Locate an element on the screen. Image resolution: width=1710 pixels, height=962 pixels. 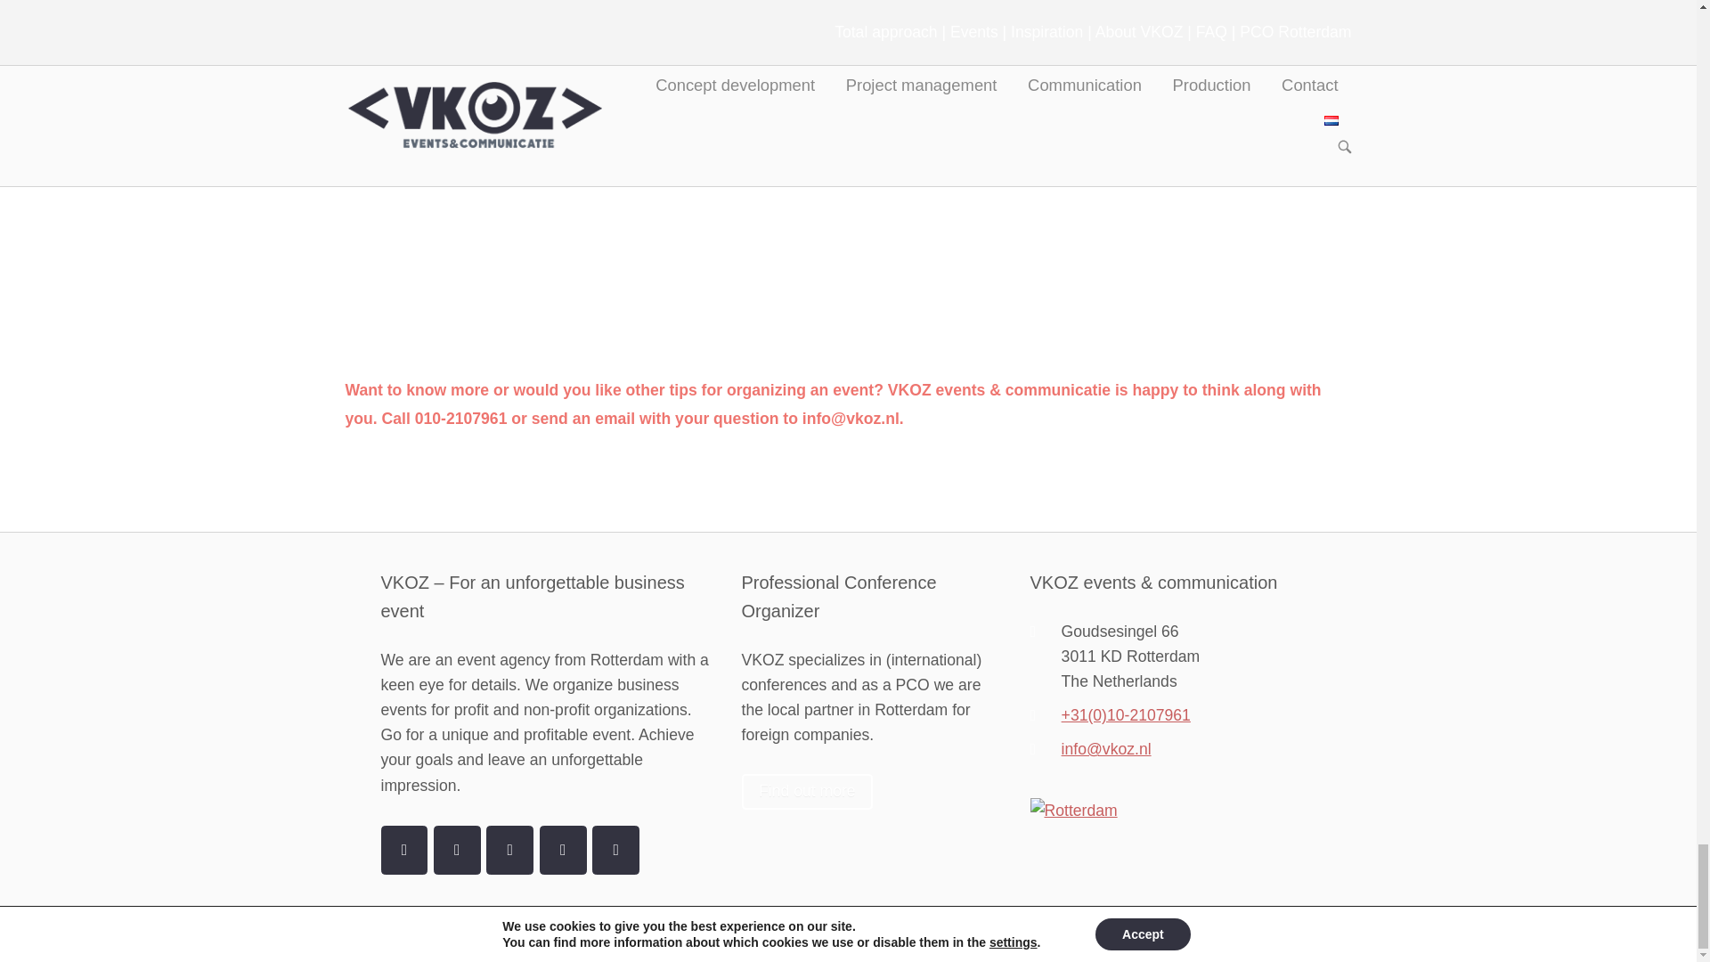
VKOZ on Instagram is located at coordinates (615, 850).